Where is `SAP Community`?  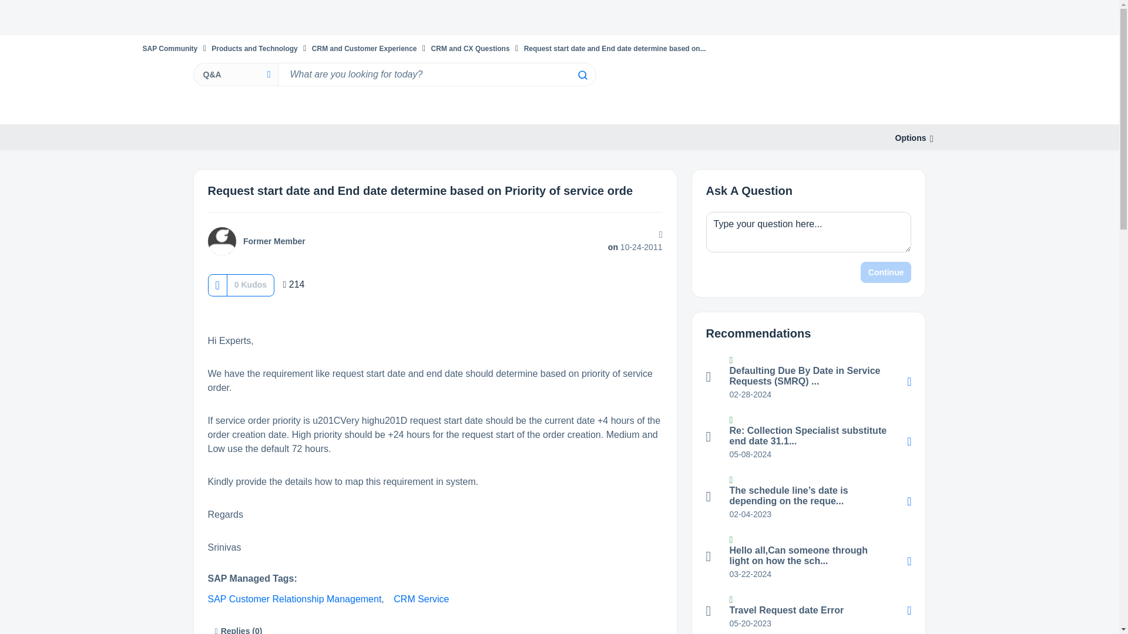 SAP Community is located at coordinates (169, 48).